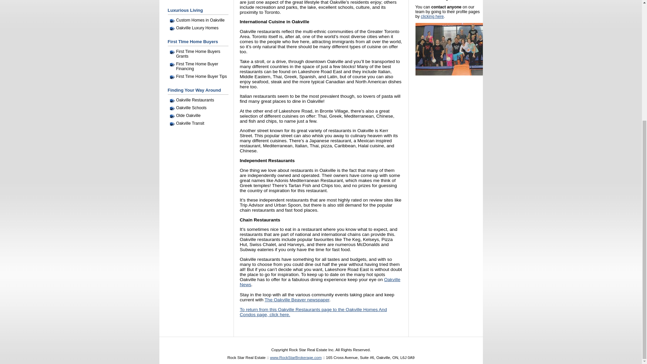 This screenshot has width=647, height=364. Describe the element at coordinates (201, 54) in the screenshot. I see `First Time Home Buyers Grants` at that location.